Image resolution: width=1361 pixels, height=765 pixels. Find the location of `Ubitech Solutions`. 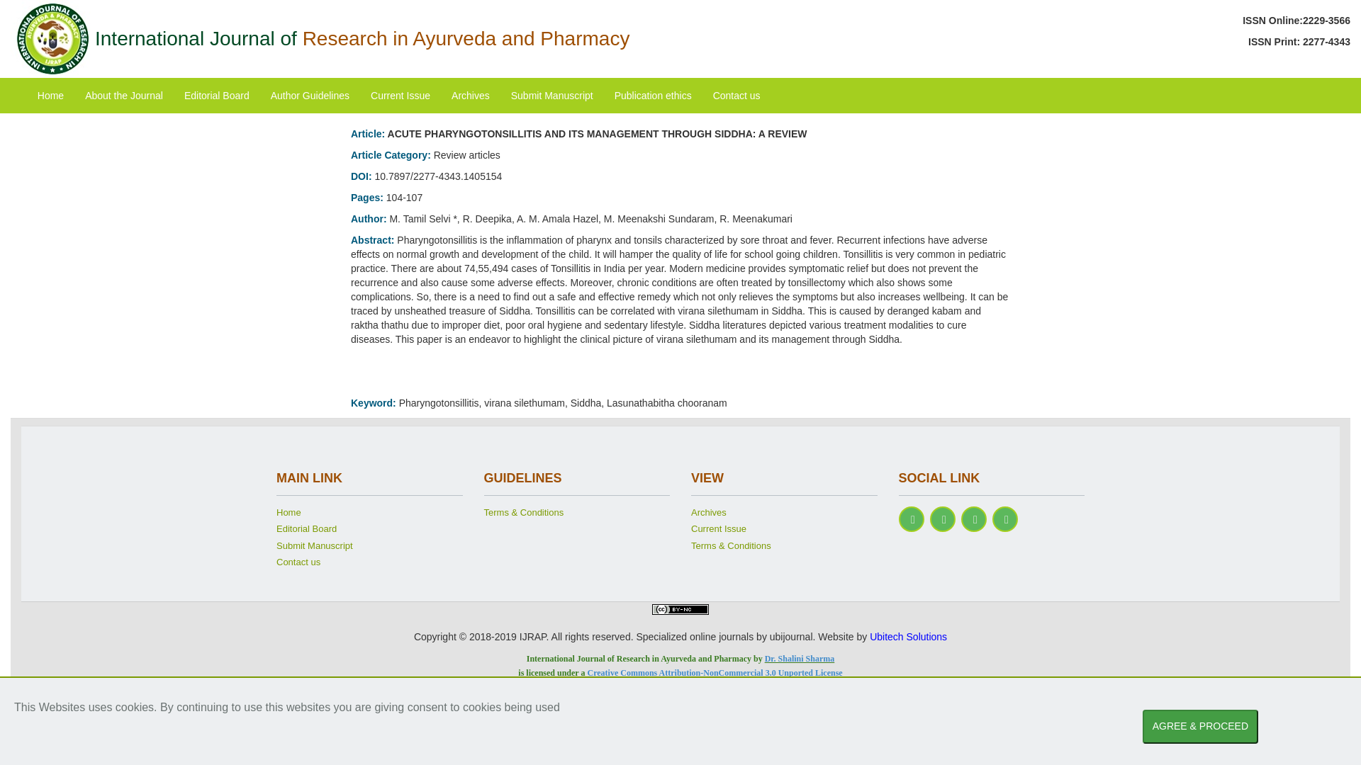

Ubitech Solutions is located at coordinates (908, 637).